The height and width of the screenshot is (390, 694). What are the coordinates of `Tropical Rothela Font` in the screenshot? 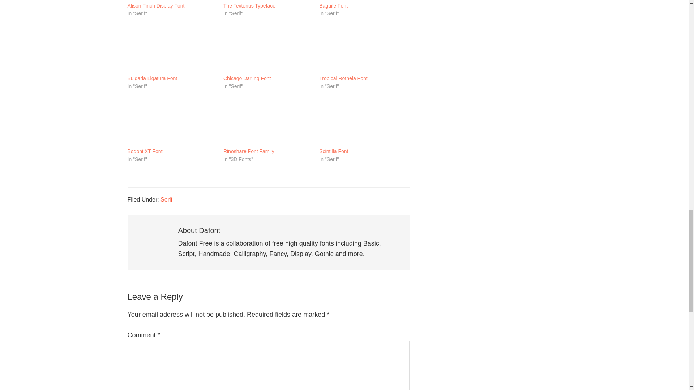 It's located at (364, 49).